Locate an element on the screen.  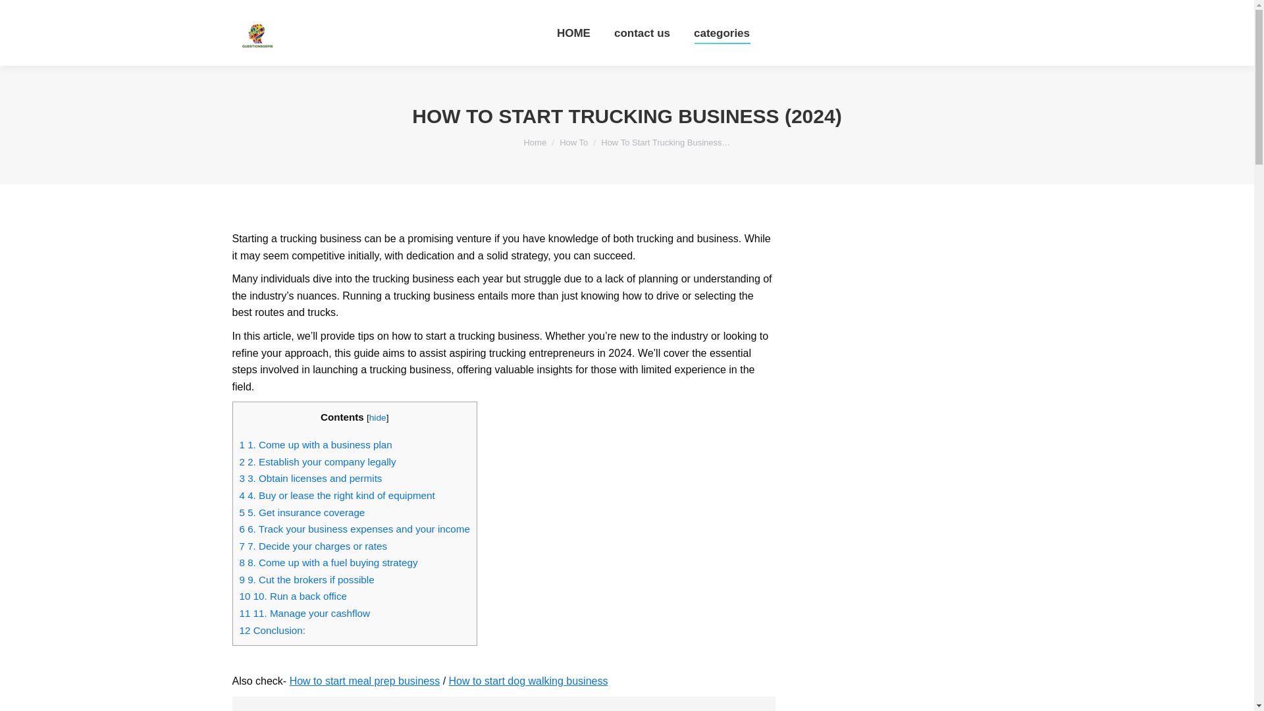
Home is located at coordinates (535, 142).